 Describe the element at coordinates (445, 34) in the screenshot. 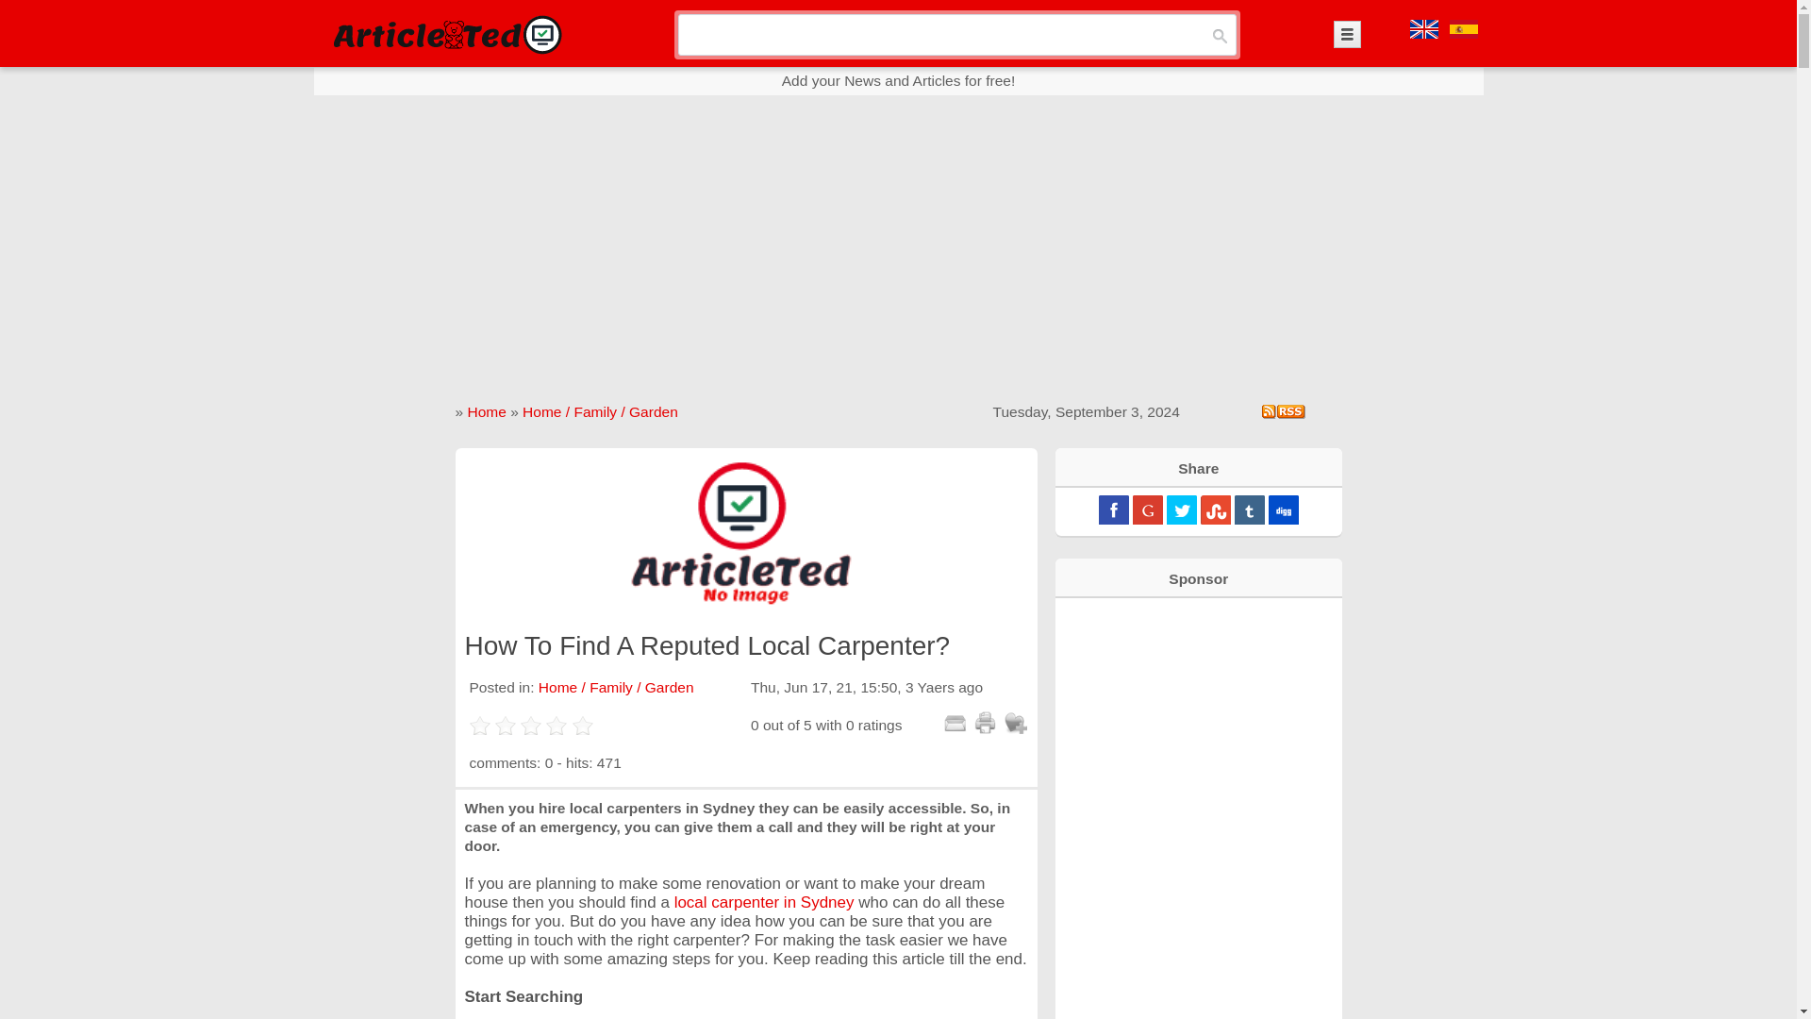

I see `ArticleTed -  News and Articles` at that location.